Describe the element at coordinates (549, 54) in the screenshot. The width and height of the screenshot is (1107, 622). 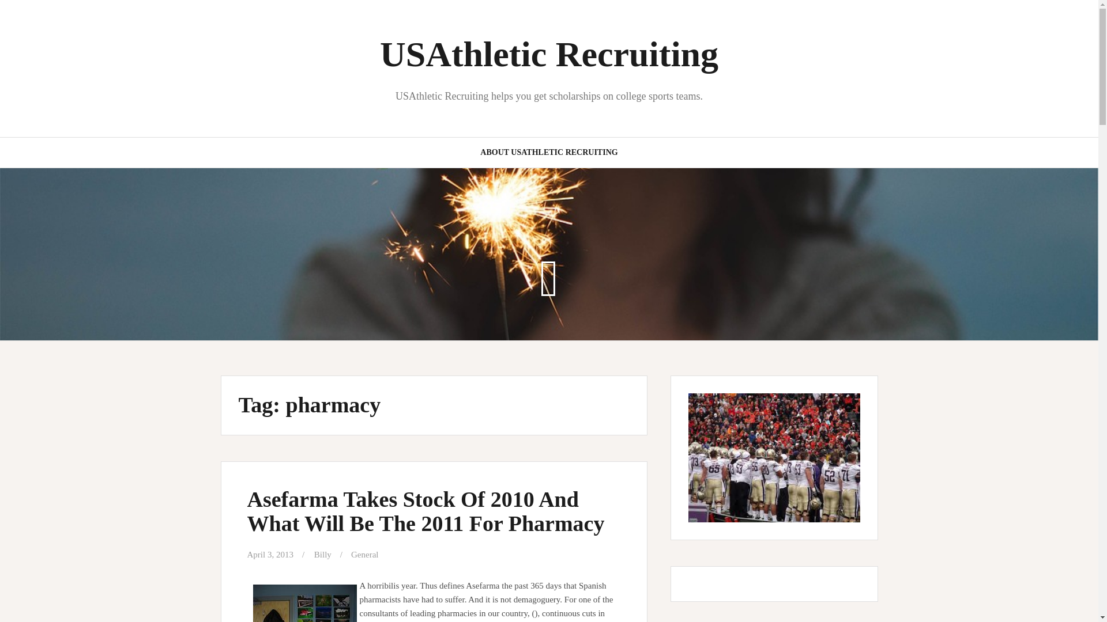
I see `USAthletic Recruiting` at that location.